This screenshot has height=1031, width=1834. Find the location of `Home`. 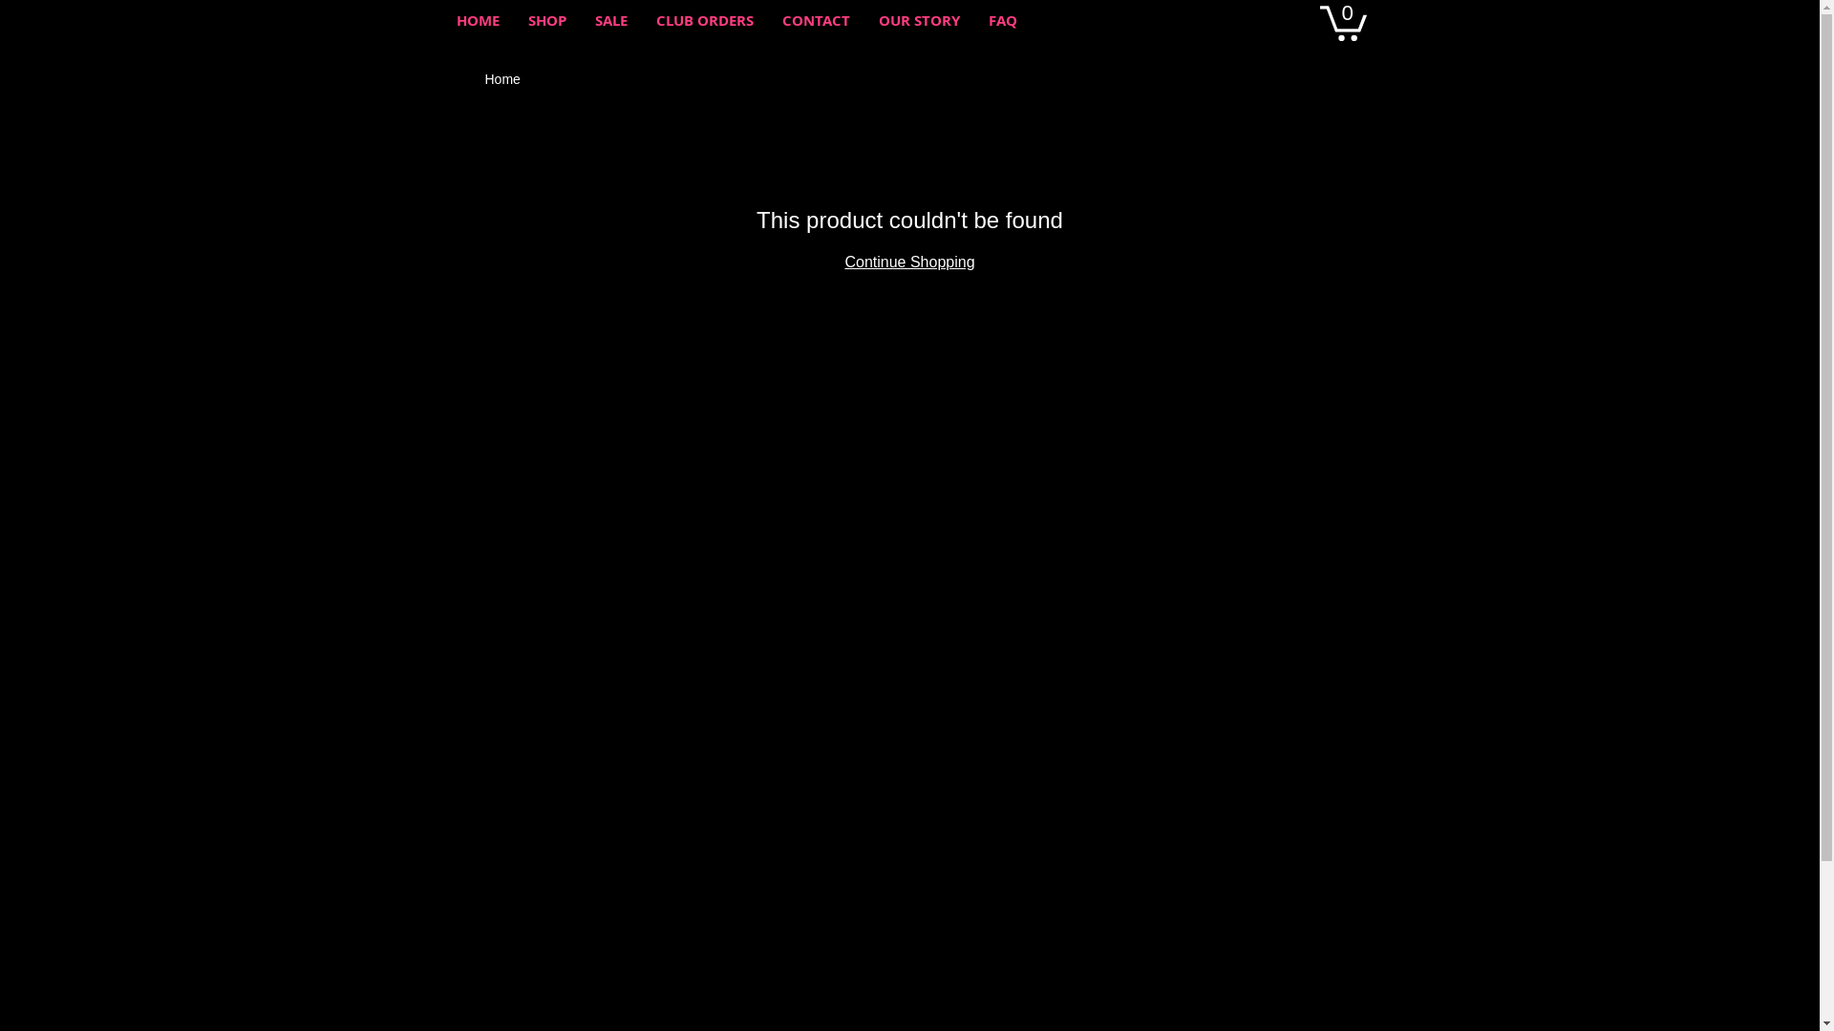

Home is located at coordinates (502, 79).